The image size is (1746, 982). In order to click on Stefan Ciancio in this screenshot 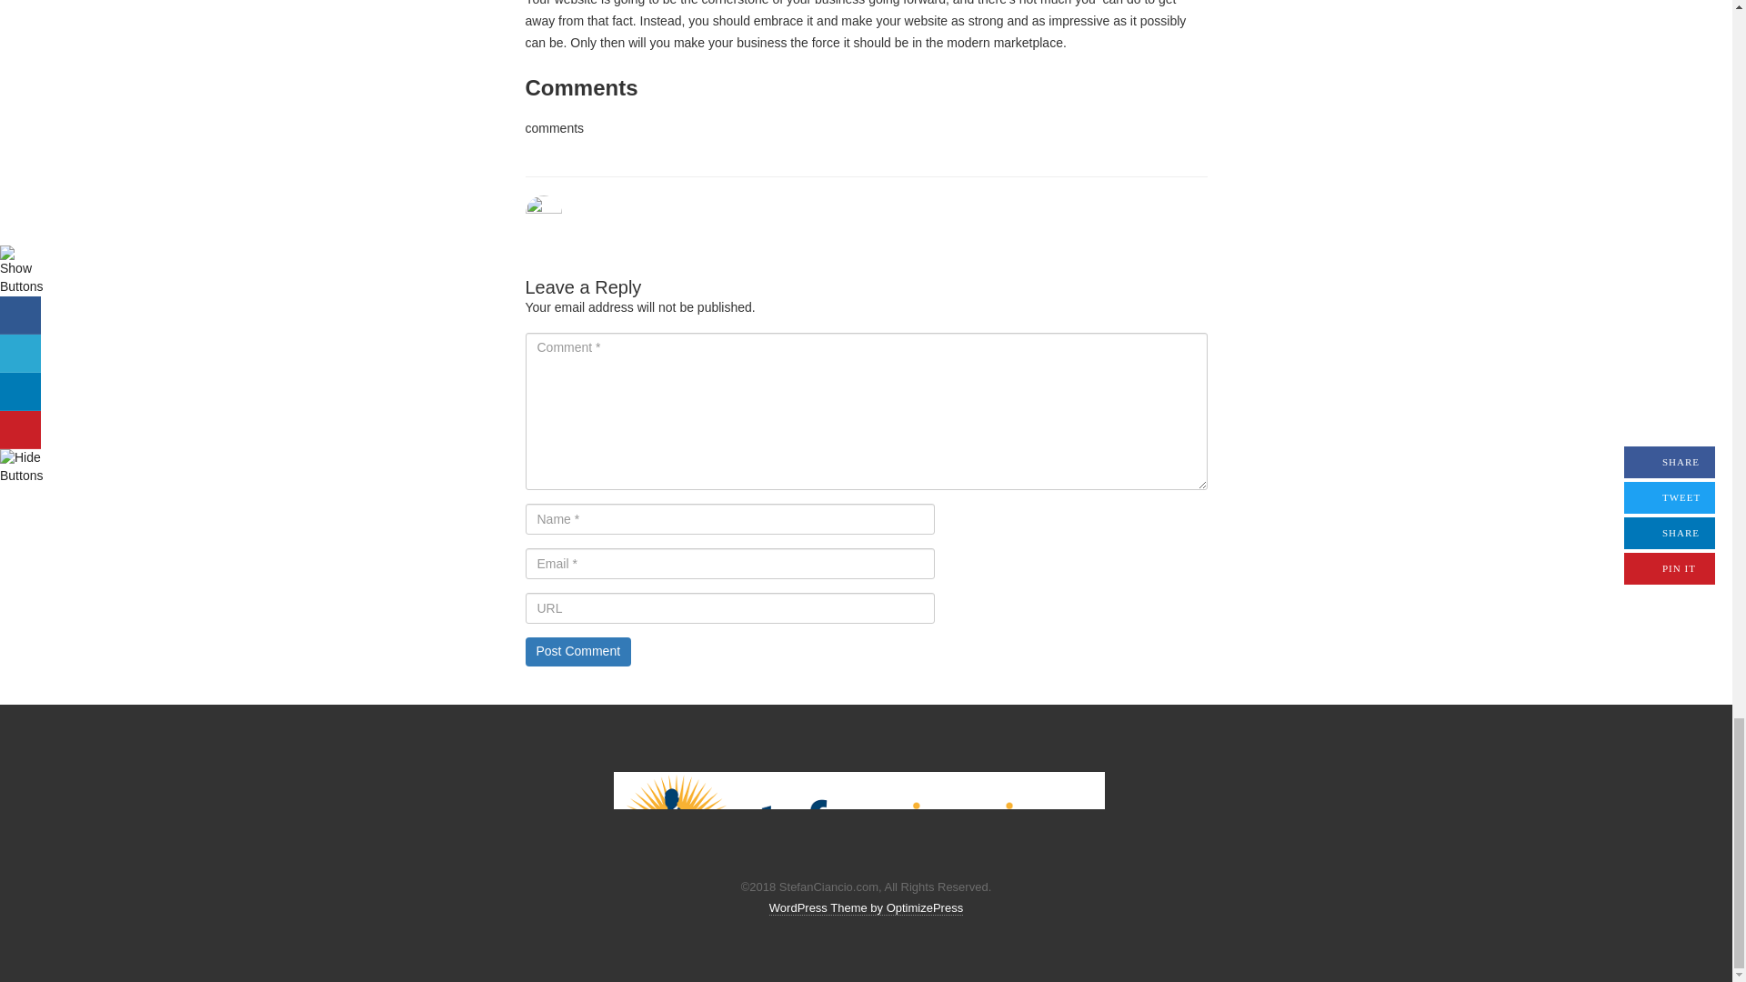, I will do `click(859, 817)`.